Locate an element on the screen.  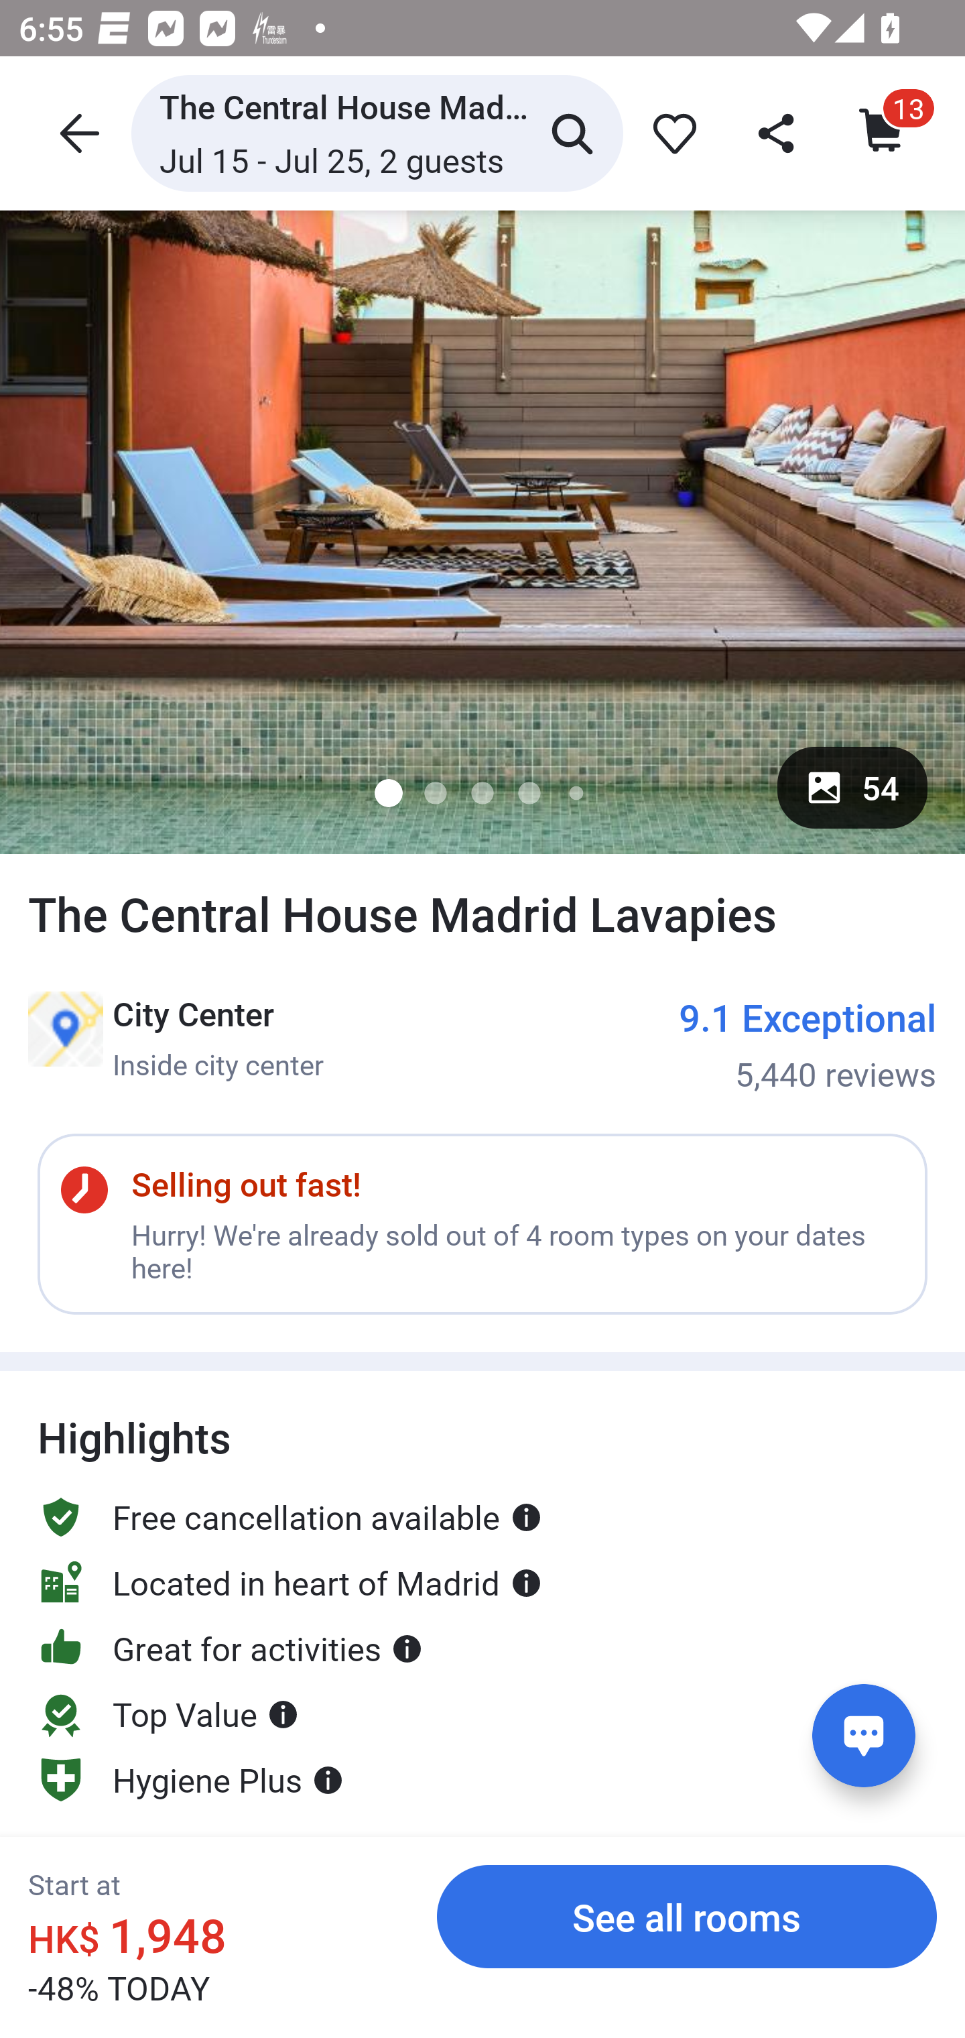
Located in heart of Madrid is located at coordinates (289, 1582).